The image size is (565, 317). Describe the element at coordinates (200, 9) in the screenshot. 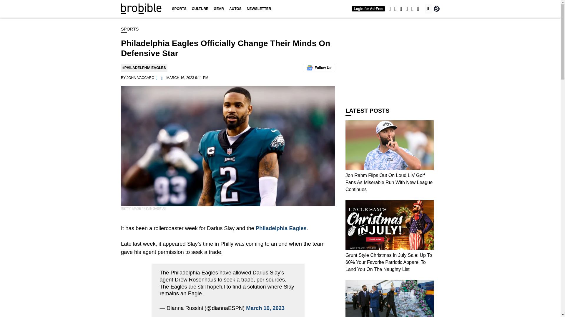

I see `CULTURE` at that location.